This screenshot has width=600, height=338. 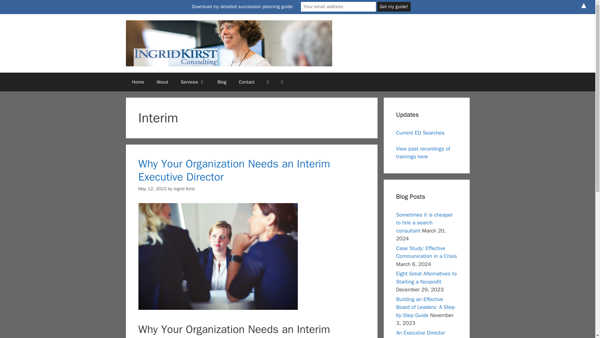 I want to click on Eight Great Alternatives to Starting a Nonprofit, so click(x=426, y=278).